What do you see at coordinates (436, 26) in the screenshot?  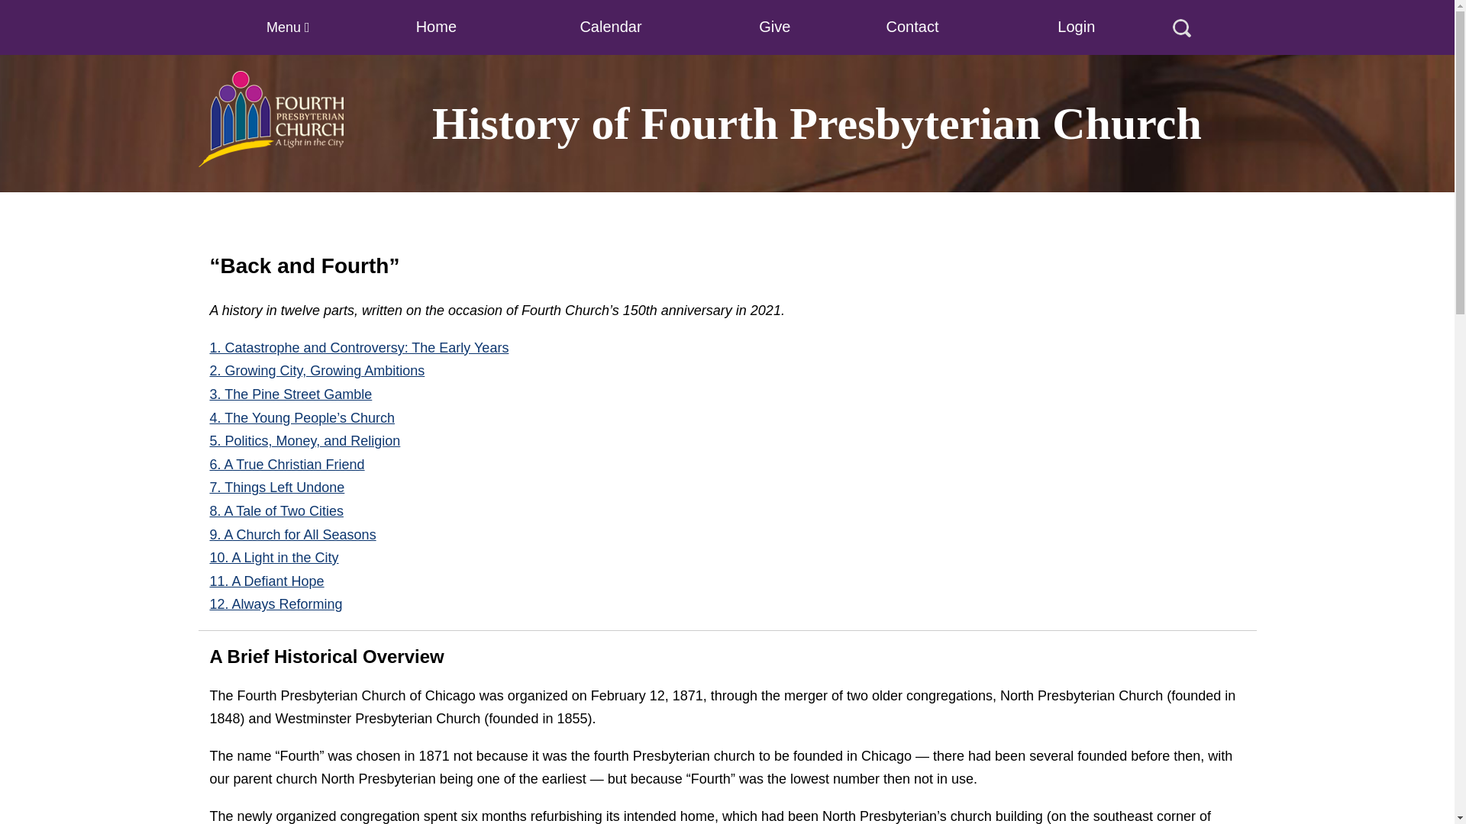 I see `Home` at bounding box center [436, 26].